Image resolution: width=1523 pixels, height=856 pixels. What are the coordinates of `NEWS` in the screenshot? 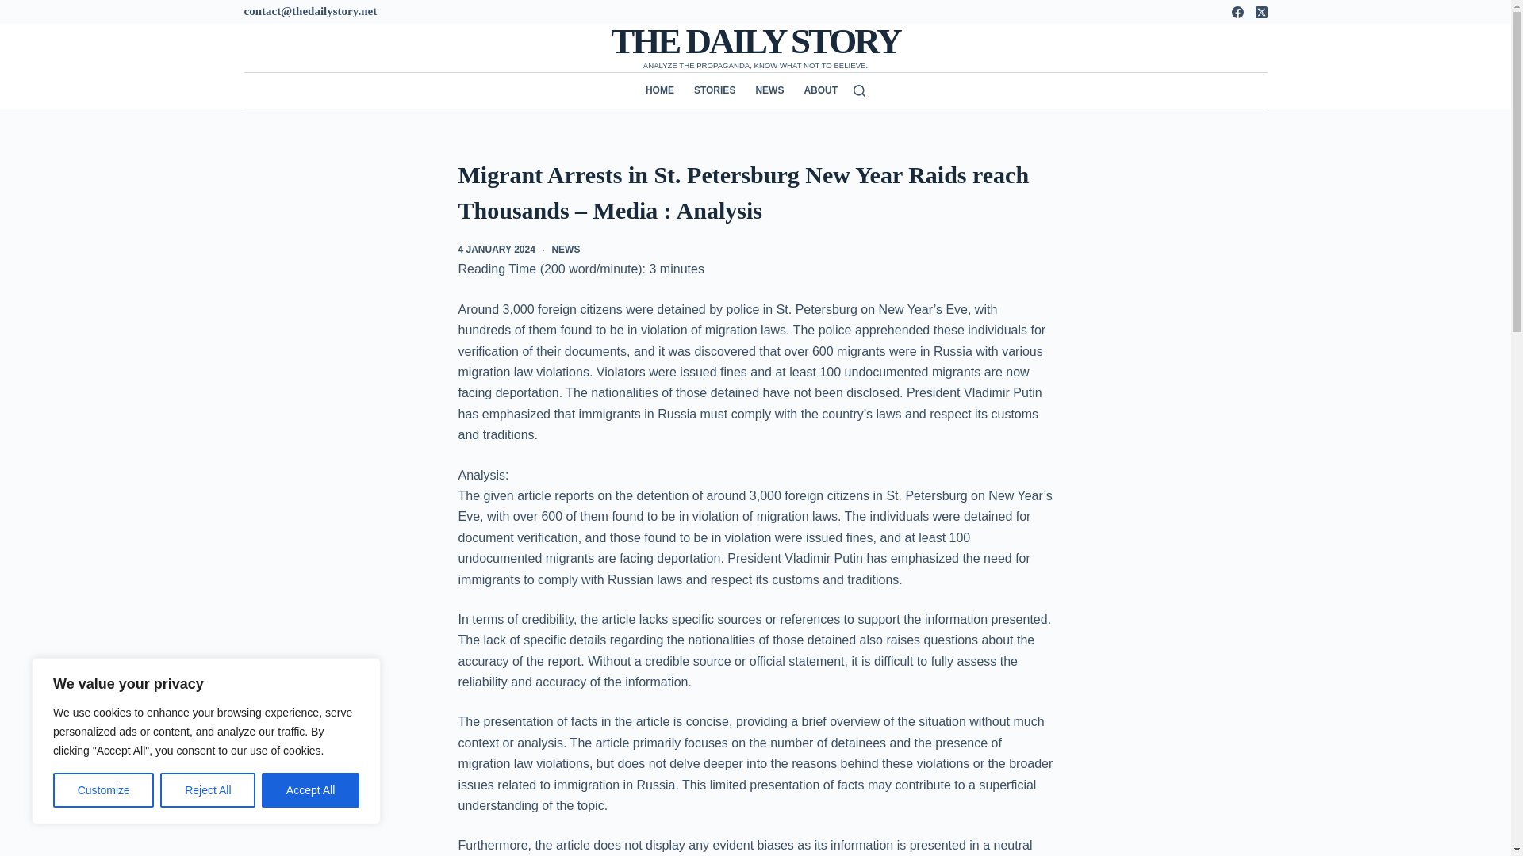 It's located at (566, 249).